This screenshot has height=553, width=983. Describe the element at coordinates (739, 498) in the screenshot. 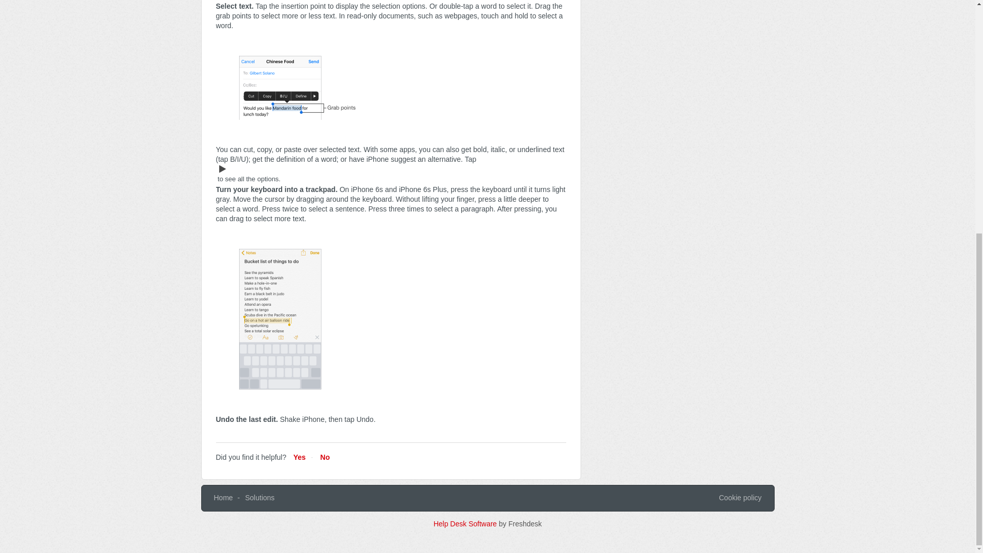

I see `Cookie policy` at that location.